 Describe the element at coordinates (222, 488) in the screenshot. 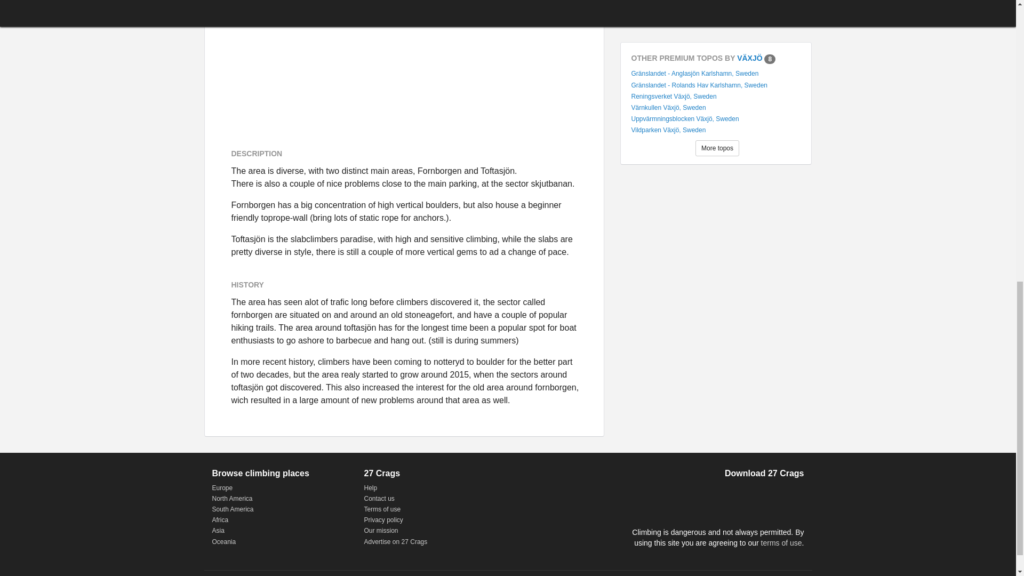

I see `Europe` at that location.